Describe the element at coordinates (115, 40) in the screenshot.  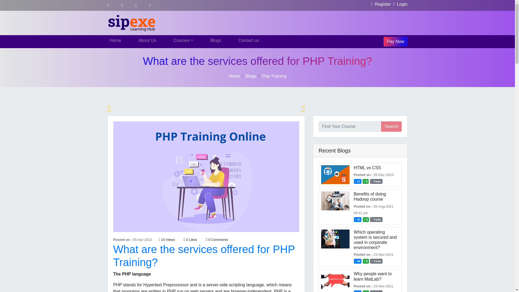
I see `Home` at that location.